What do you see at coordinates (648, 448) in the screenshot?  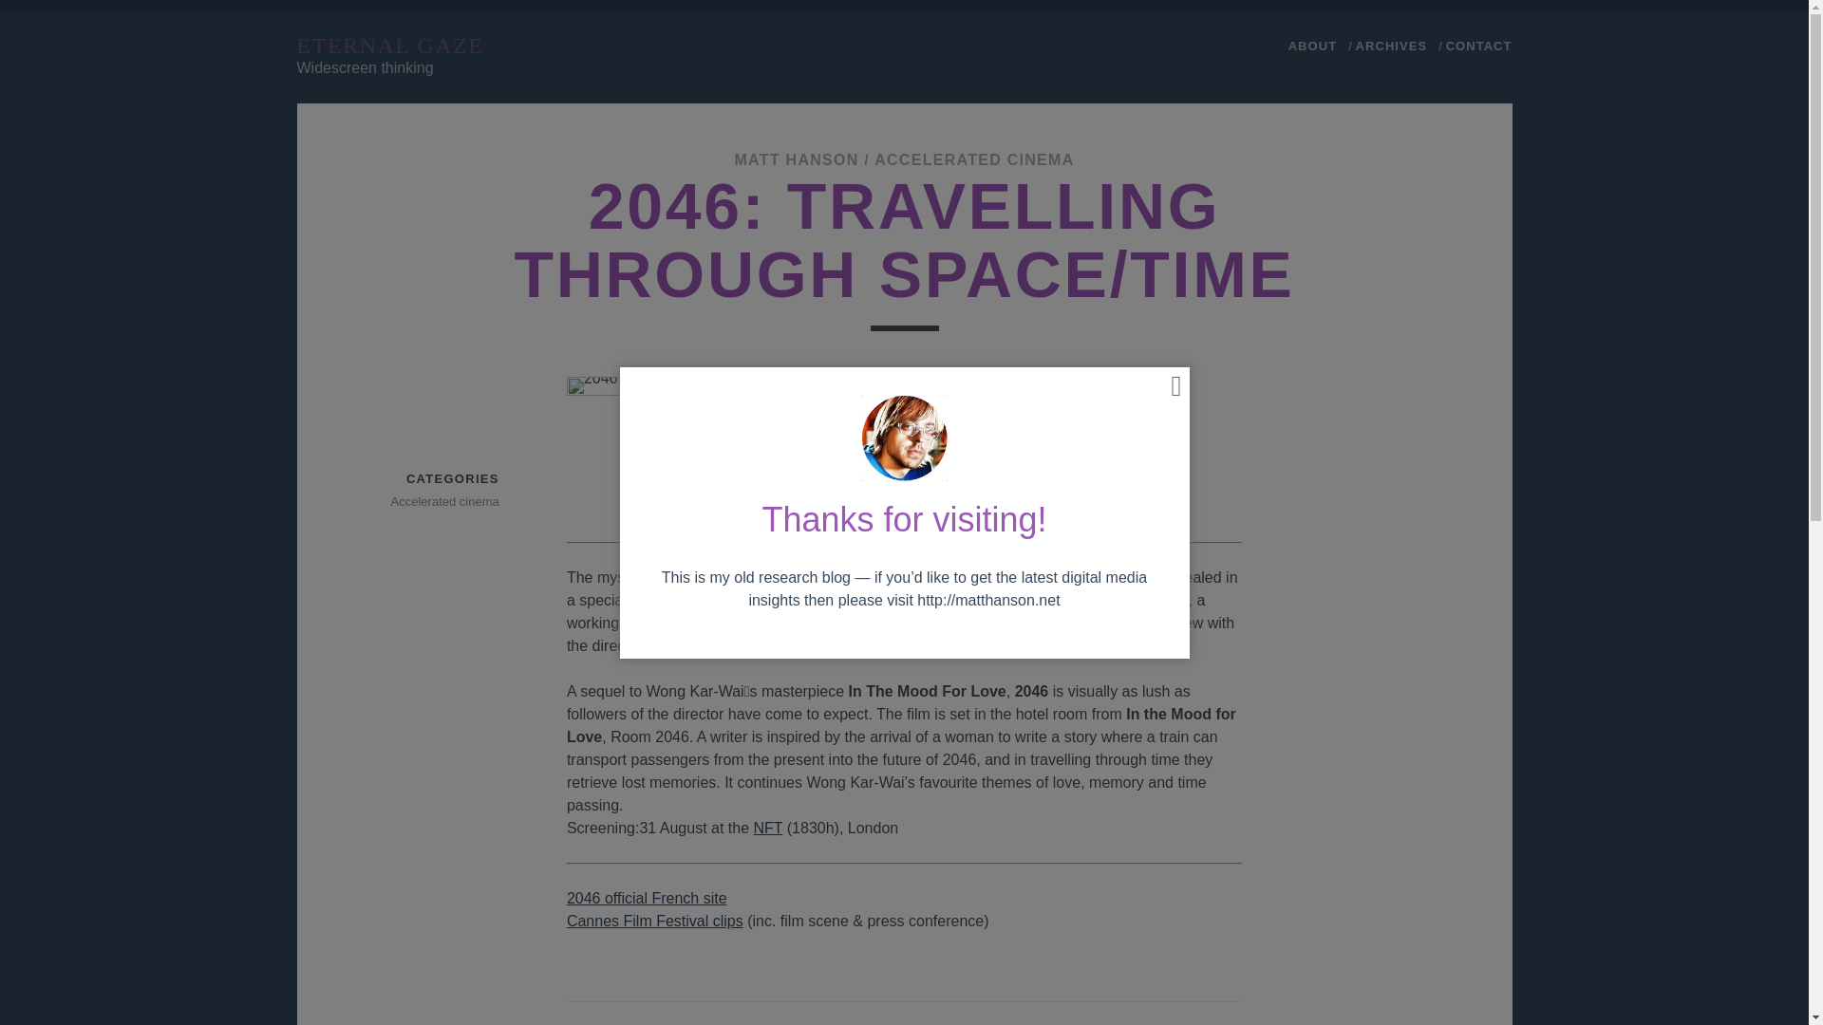 I see `2046 wong kar-wai` at bounding box center [648, 448].